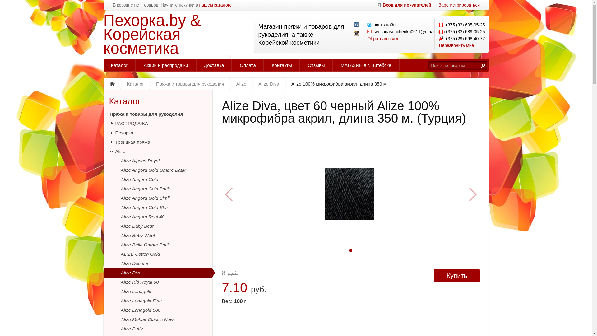 The height and width of the screenshot is (336, 597). I want to click on Alize Angora Real 40, so click(158, 217).